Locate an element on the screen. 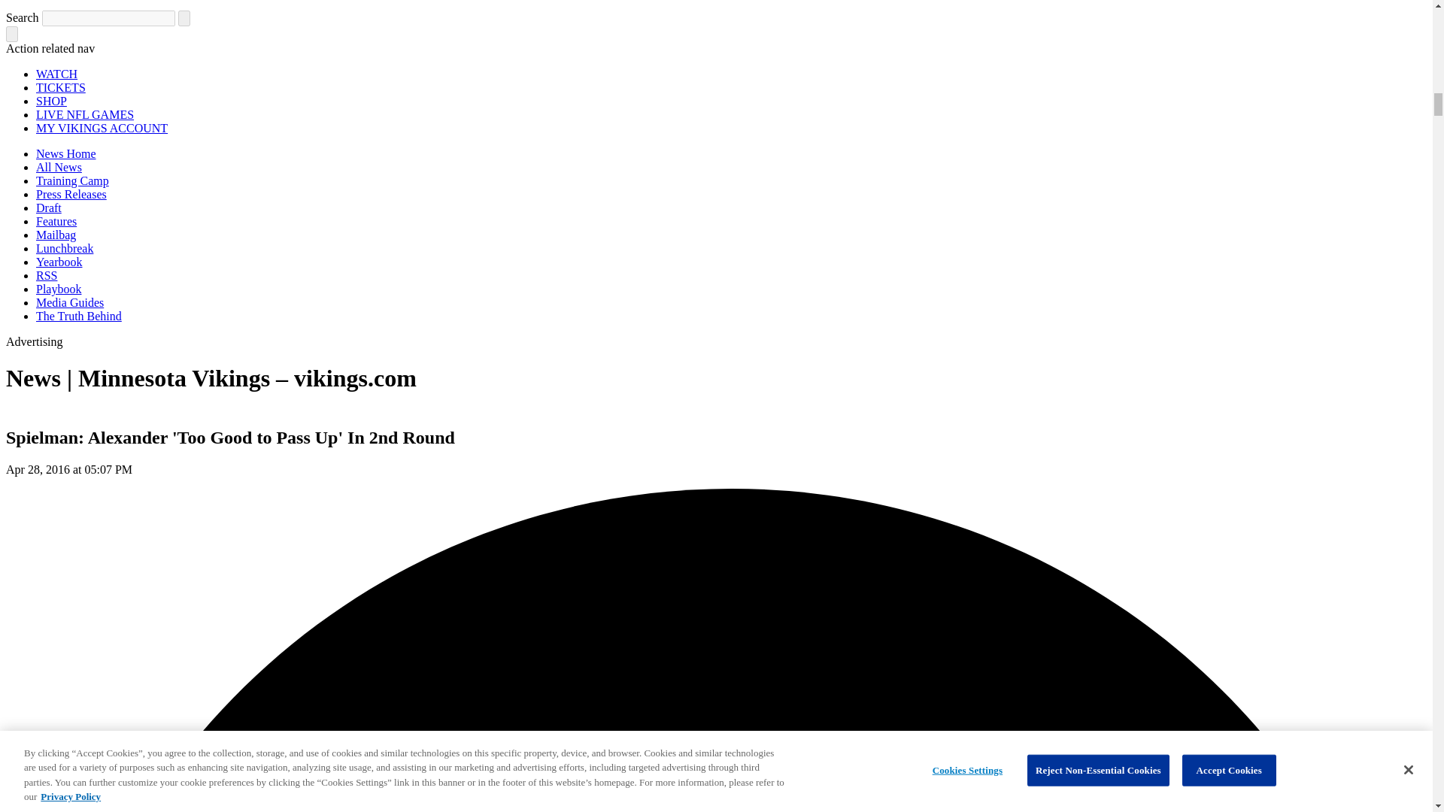 This screenshot has width=1444, height=812. News Home is located at coordinates (66, 153).